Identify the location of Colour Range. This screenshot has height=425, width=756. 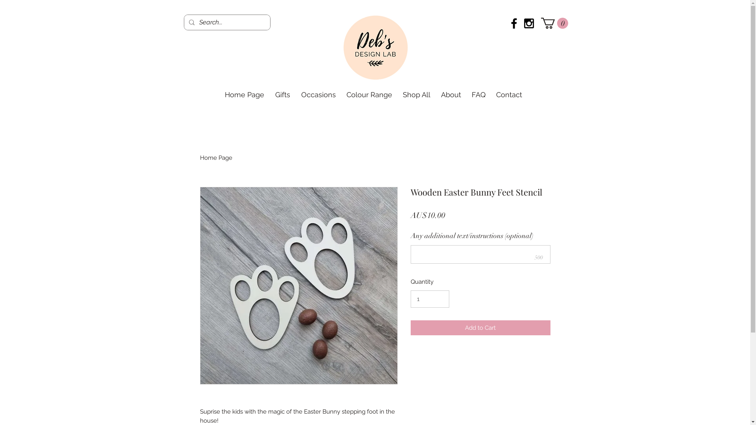
(369, 95).